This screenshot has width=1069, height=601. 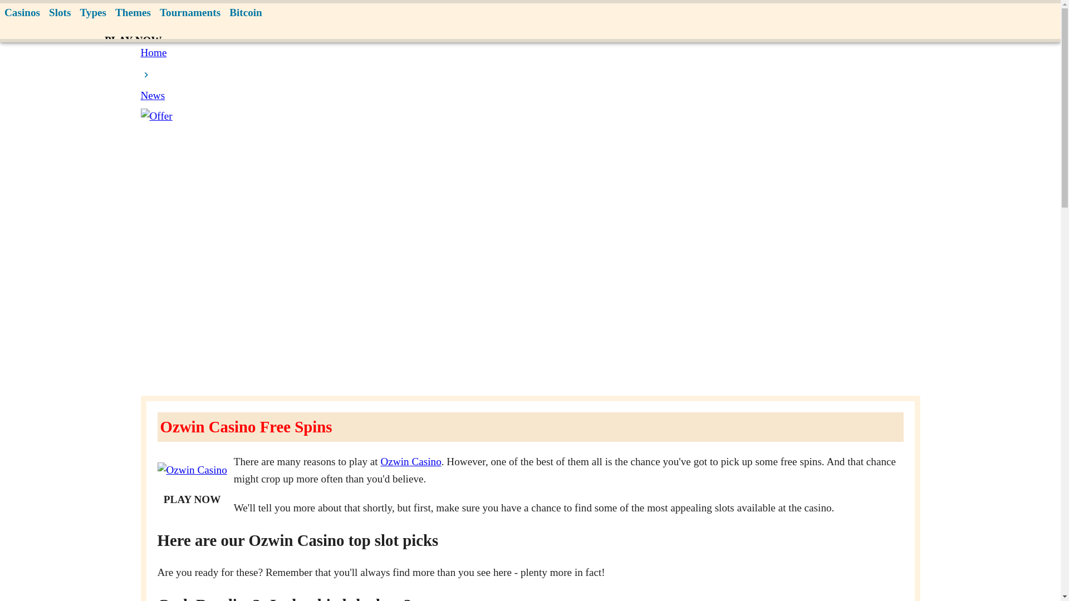 What do you see at coordinates (410, 461) in the screenshot?
I see `Ozwin Casino` at bounding box center [410, 461].